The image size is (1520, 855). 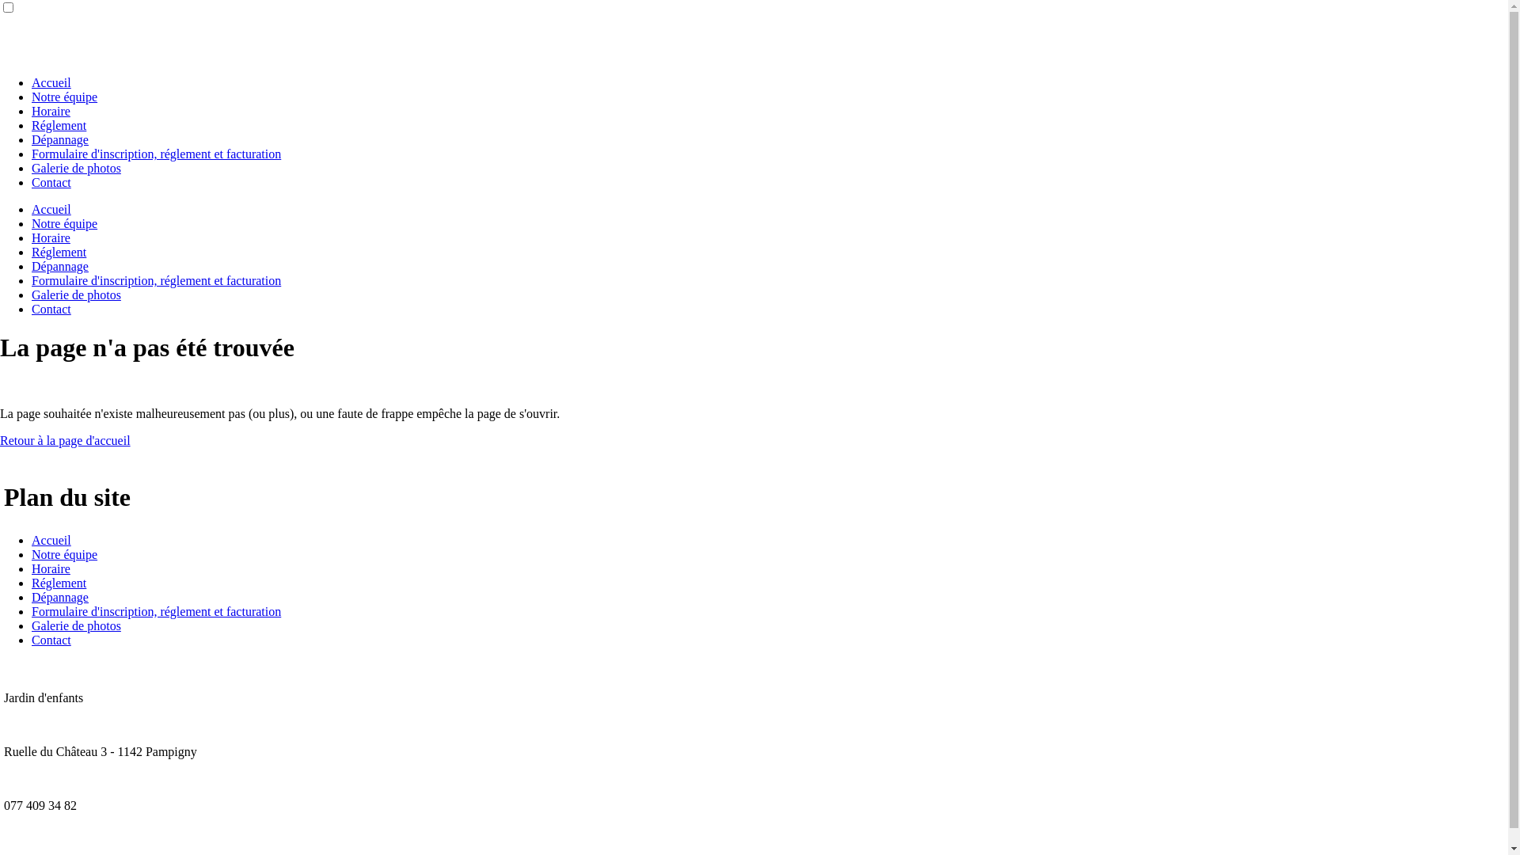 What do you see at coordinates (51, 182) in the screenshot?
I see `Contact` at bounding box center [51, 182].